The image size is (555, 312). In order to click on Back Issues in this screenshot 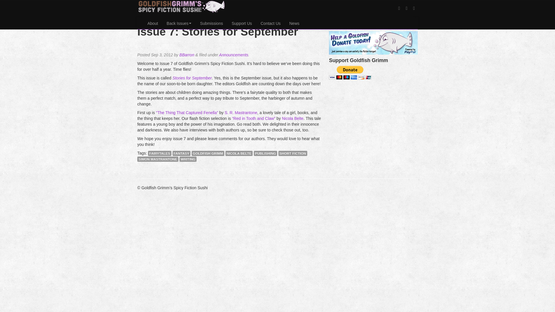, I will do `click(179, 23)`.